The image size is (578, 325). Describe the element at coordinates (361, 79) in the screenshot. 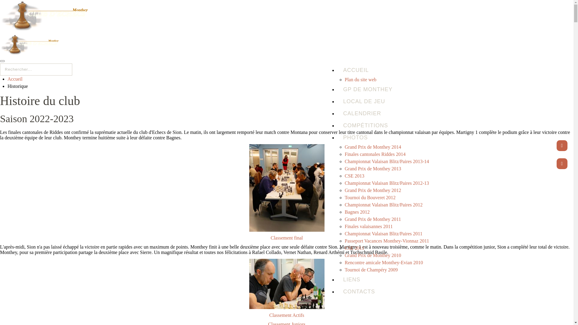

I see `Plan du site web` at that location.